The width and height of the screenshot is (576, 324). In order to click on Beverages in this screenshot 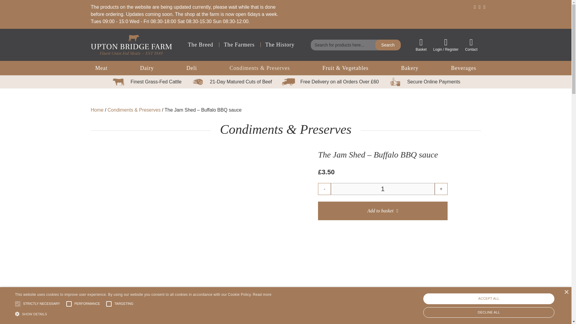, I will do `click(463, 68)`.